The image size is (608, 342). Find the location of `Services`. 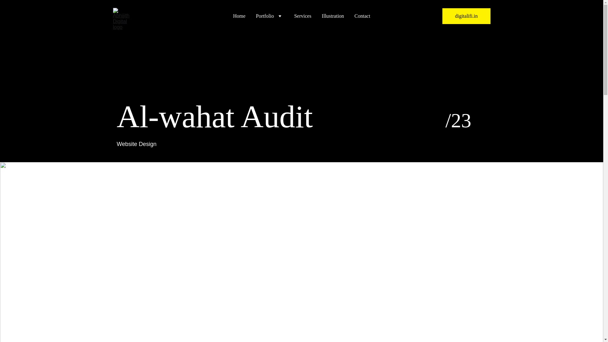

Services is located at coordinates (303, 16).